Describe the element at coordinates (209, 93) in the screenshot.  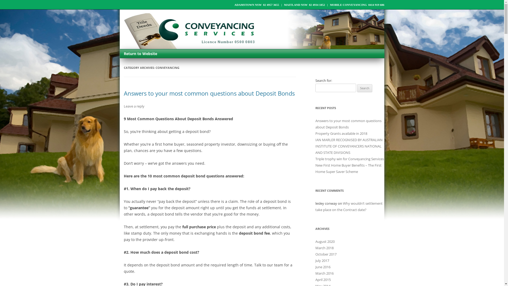
I see `Answers to your most common questions about Deposit Bonds` at that location.